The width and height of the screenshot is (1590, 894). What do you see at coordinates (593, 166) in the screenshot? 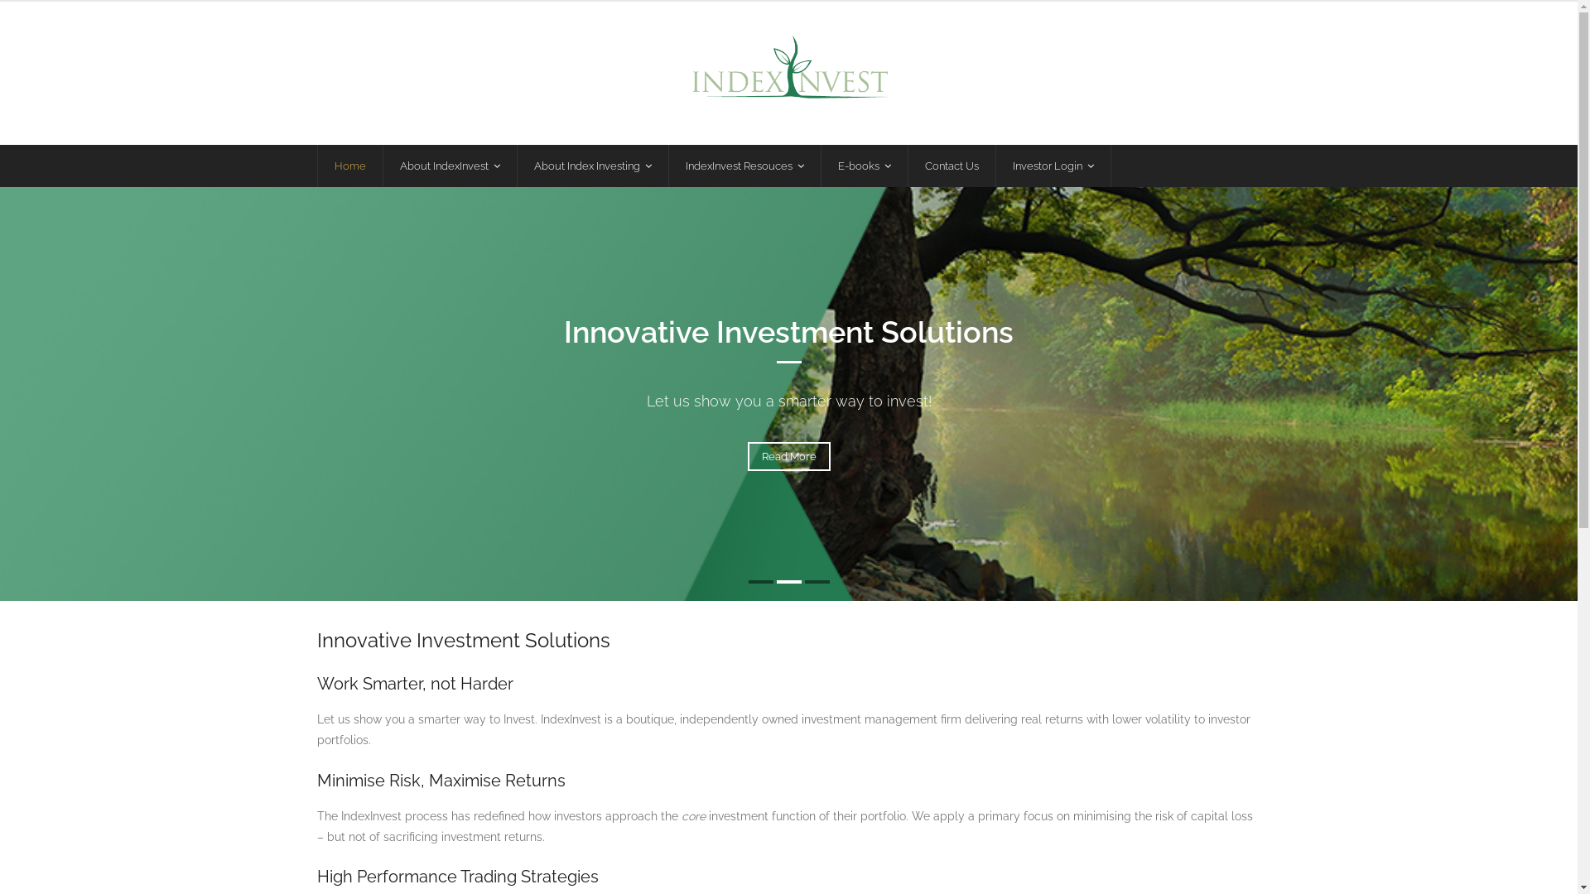
I see `About Index Investing` at bounding box center [593, 166].